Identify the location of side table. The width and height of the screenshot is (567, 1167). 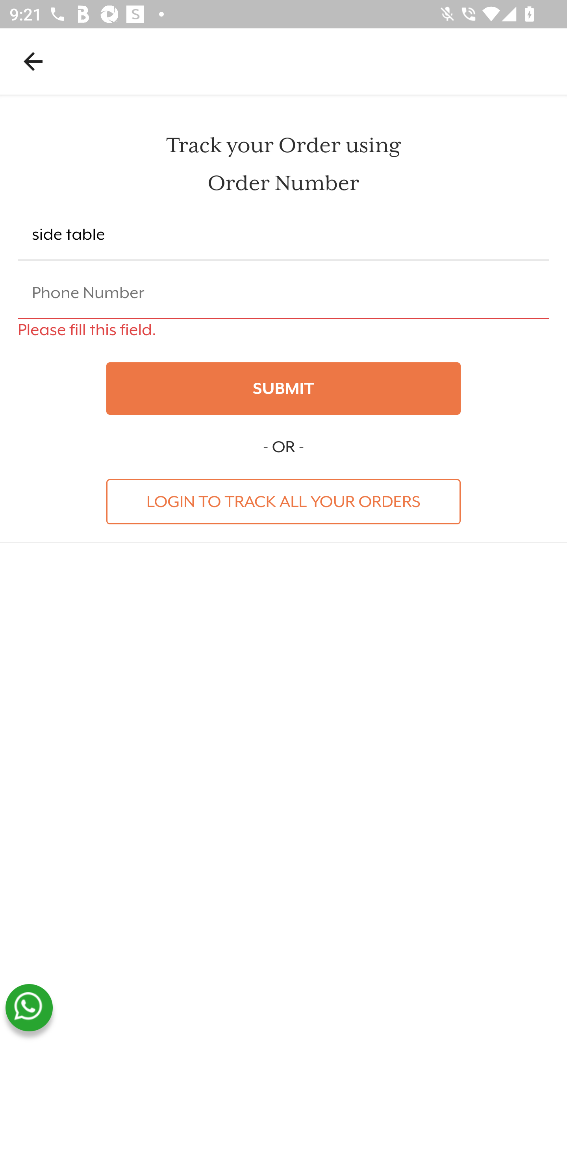
(283, 235).